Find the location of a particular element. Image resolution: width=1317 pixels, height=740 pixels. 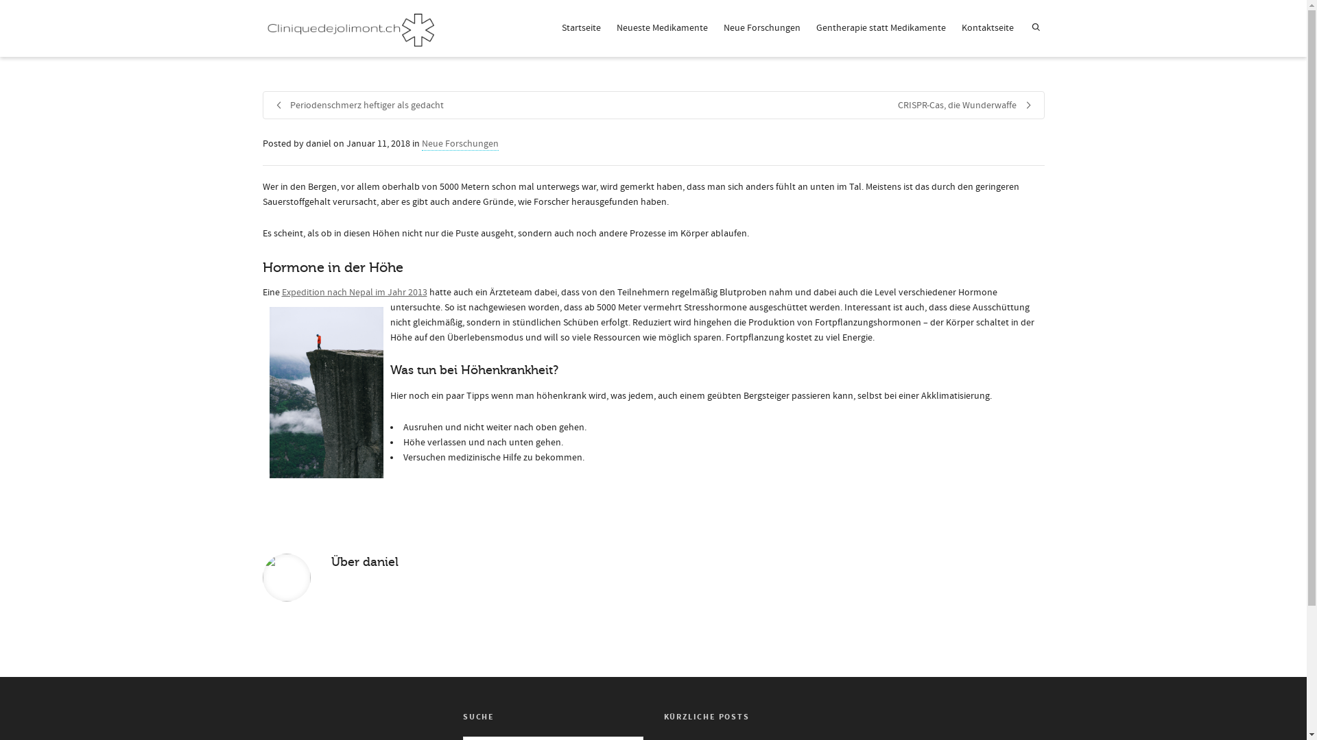

Neueste Medikamente is located at coordinates (661, 29).